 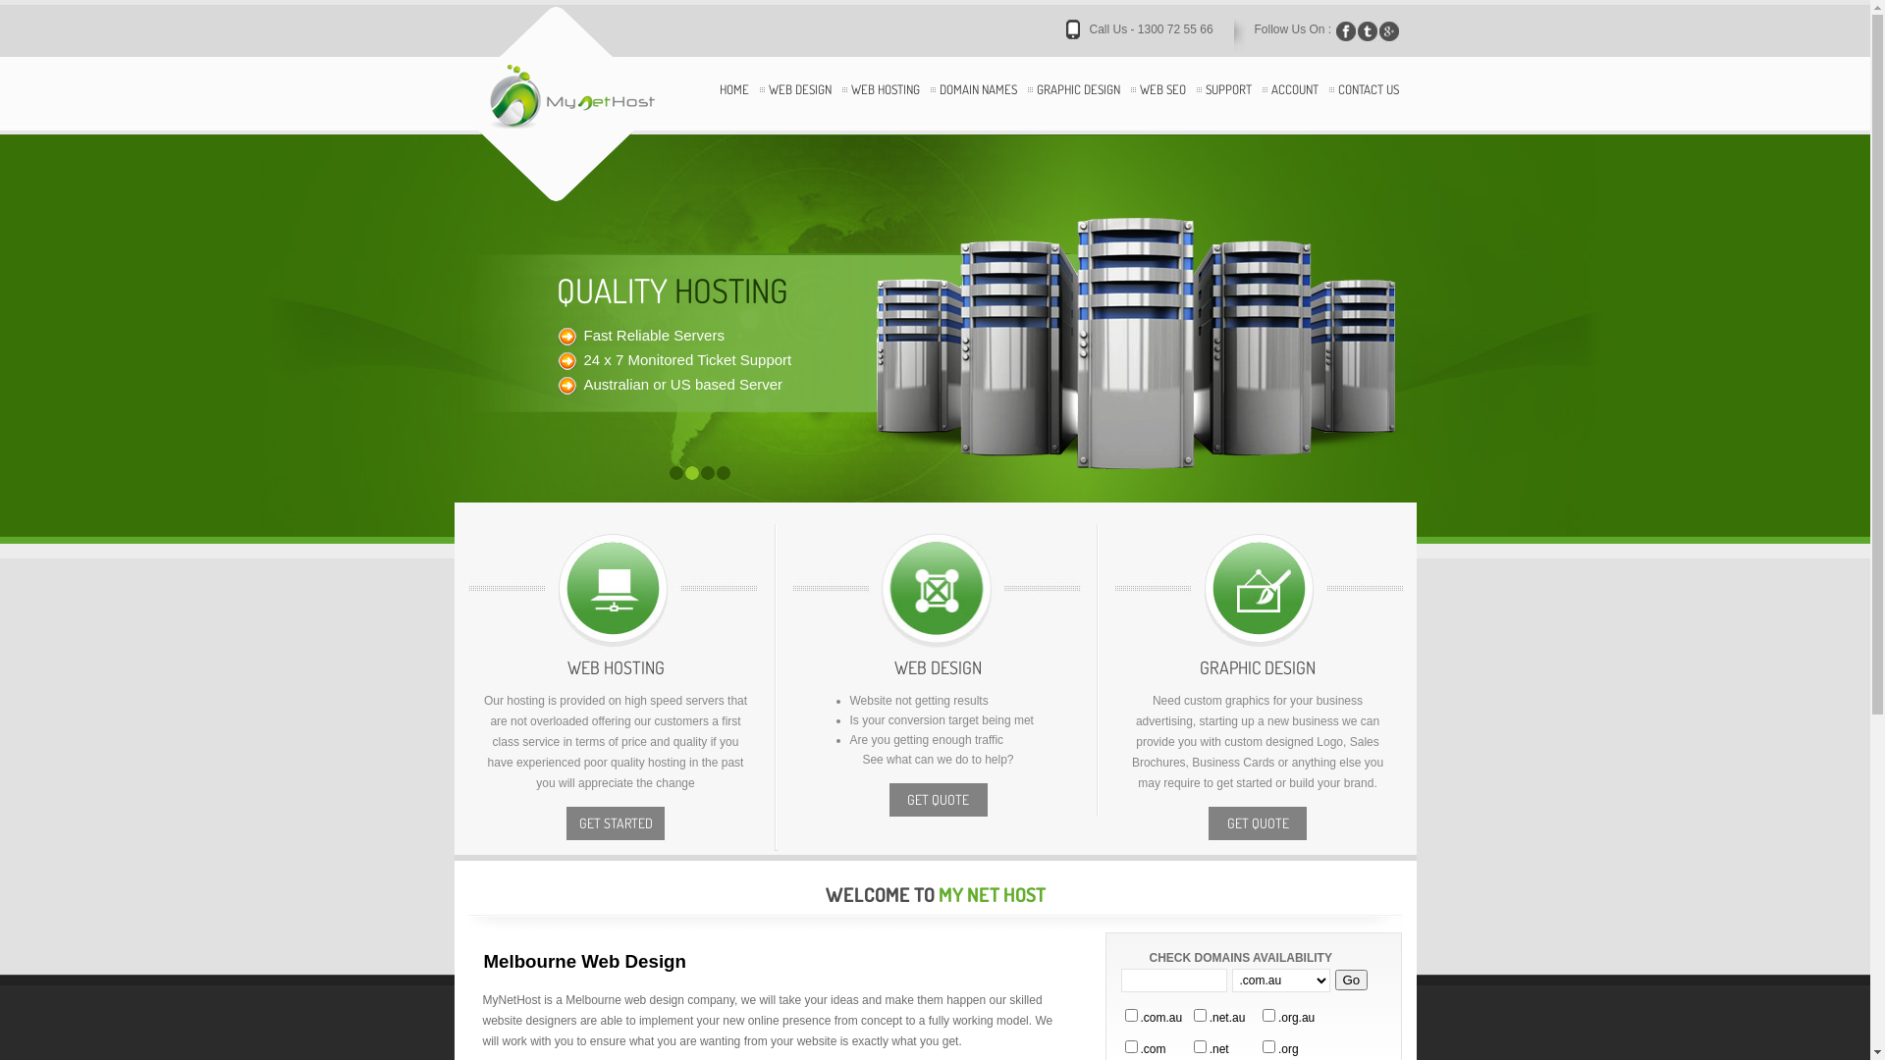 I want to click on WEB HOSTING, so click(x=885, y=106).